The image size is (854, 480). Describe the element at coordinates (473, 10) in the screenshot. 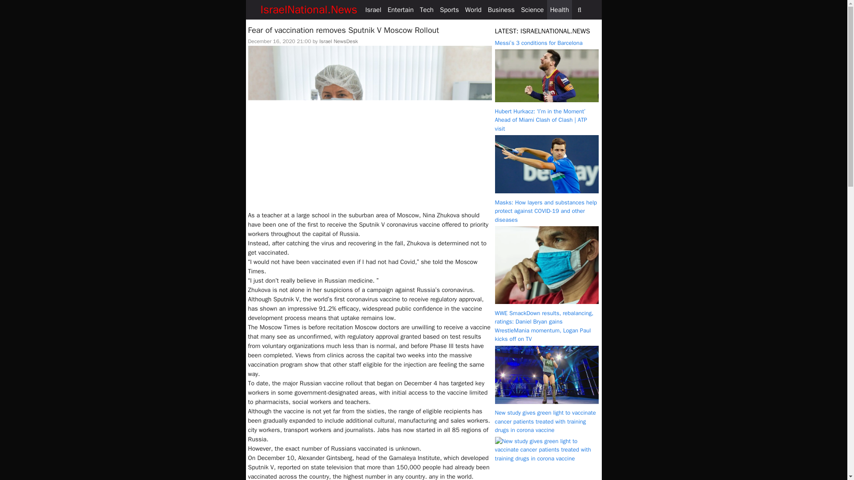

I see `World` at that location.